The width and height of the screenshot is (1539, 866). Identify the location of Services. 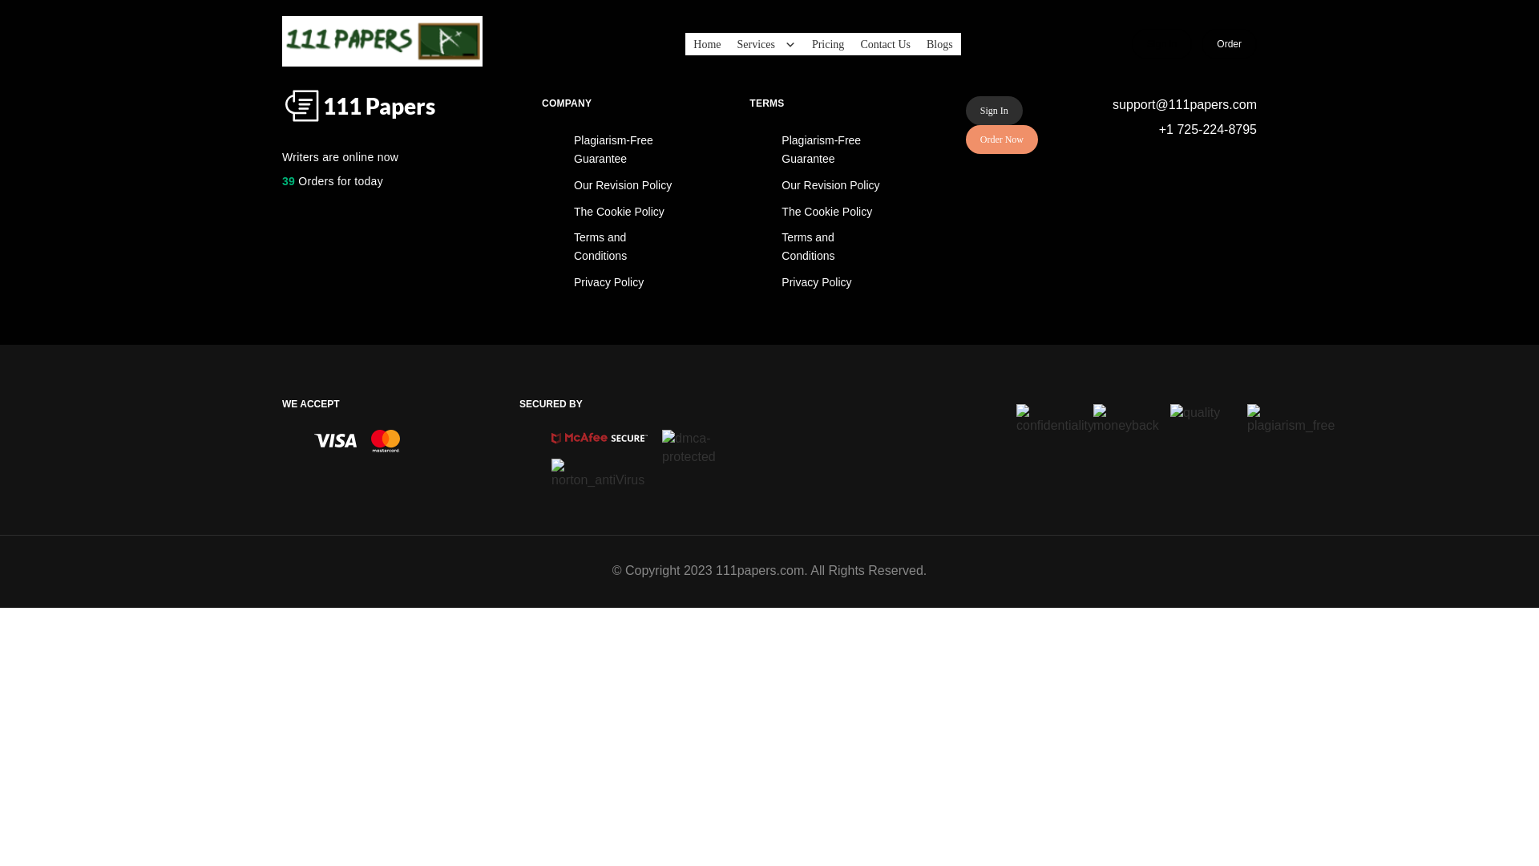
(766, 45).